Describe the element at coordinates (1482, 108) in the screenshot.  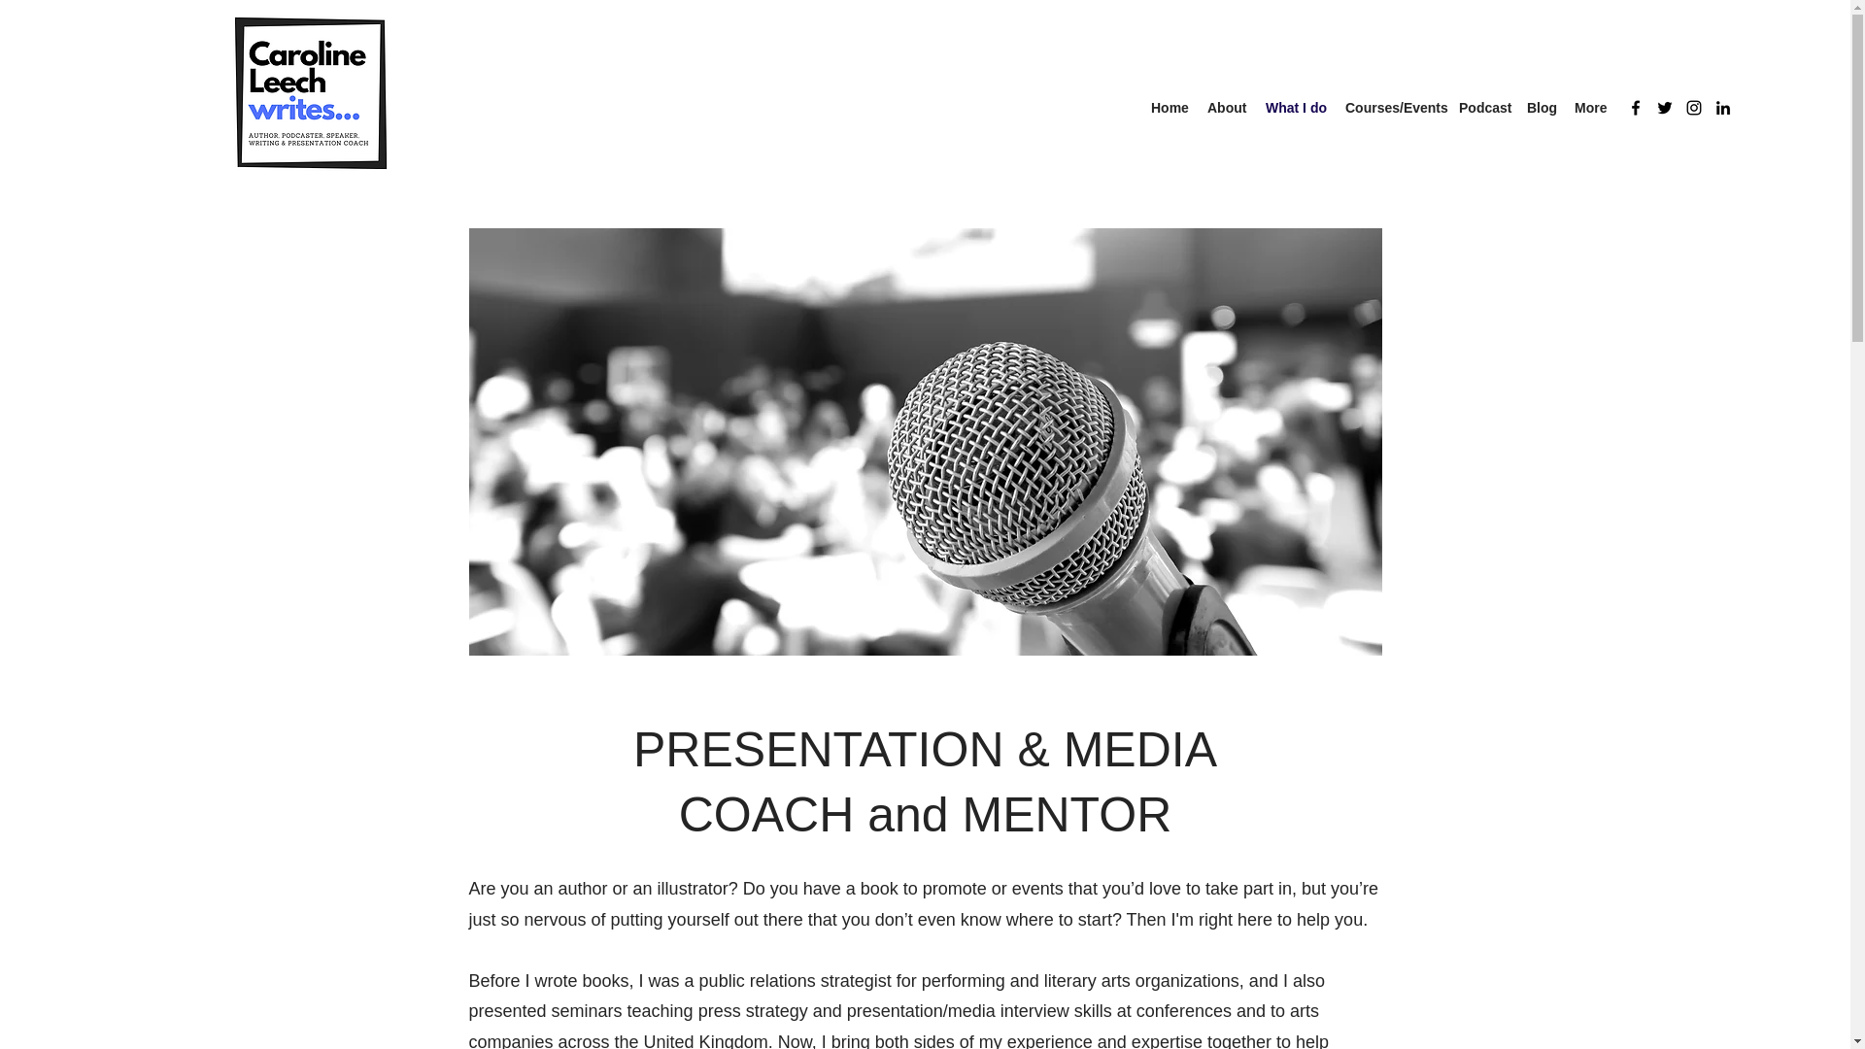
I see `Podcast` at that location.